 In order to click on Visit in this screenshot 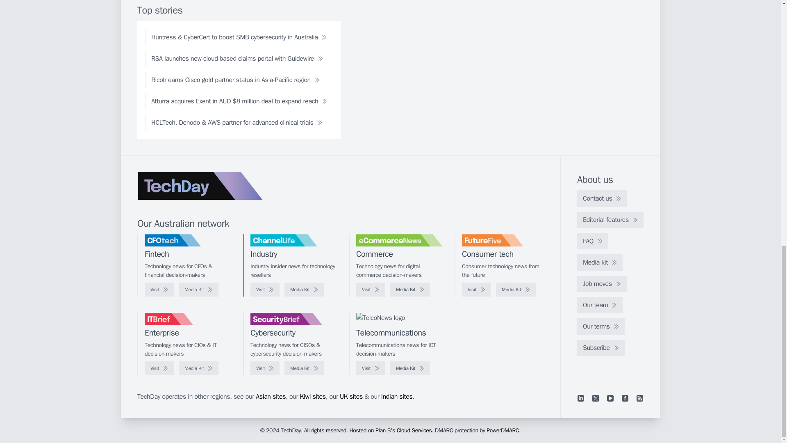, I will do `click(476, 290)`.